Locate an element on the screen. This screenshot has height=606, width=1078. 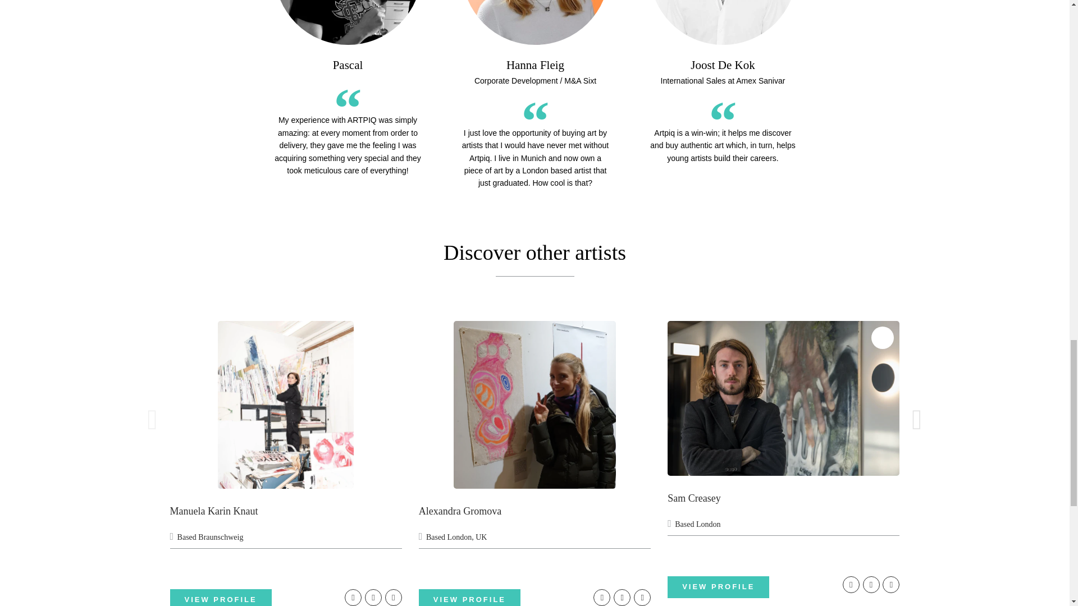
Share on Facebook is located at coordinates (353, 597).